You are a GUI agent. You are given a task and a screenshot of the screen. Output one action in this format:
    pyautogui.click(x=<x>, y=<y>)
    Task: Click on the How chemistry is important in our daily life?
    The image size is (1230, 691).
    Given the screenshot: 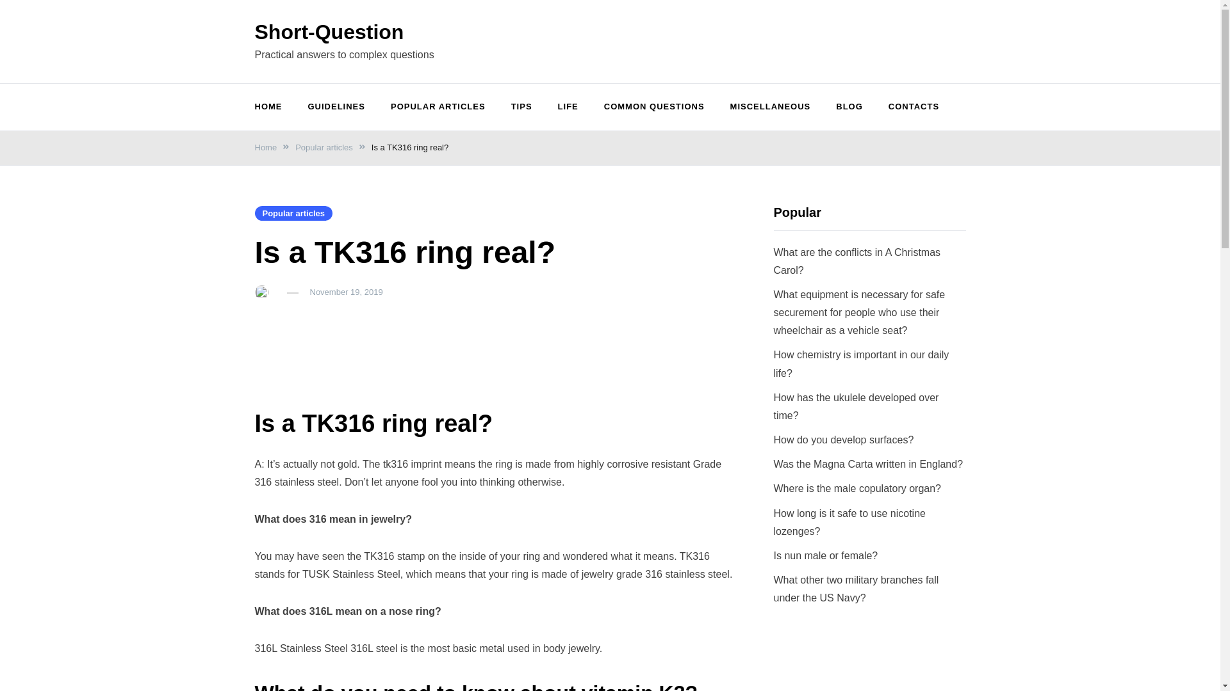 What is the action you would take?
    pyautogui.click(x=861, y=363)
    